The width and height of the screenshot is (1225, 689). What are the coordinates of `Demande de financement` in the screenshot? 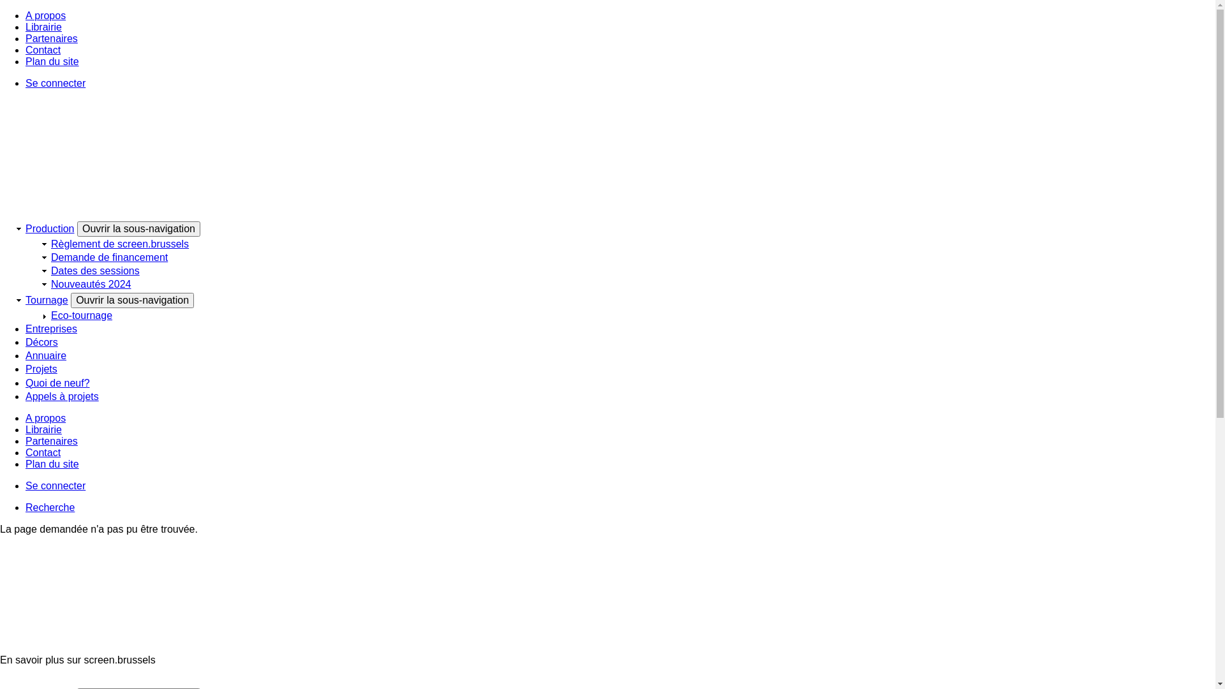 It's located at (110, 258).